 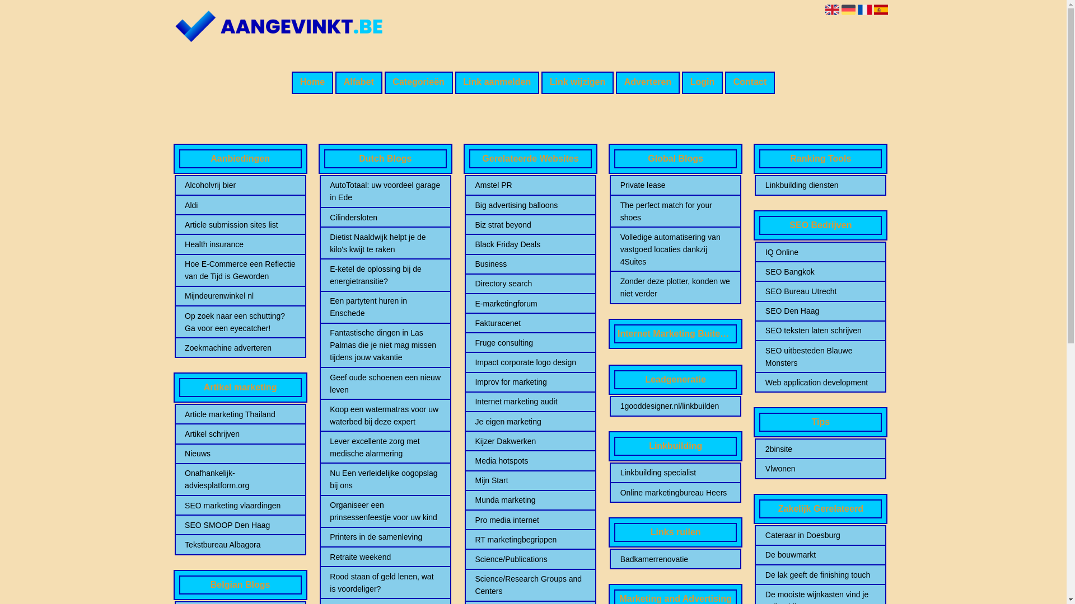 What do you see at coordinates (530, 520) in the screenshot?
I see `Pro media internet` at bounding box center [530, 520].